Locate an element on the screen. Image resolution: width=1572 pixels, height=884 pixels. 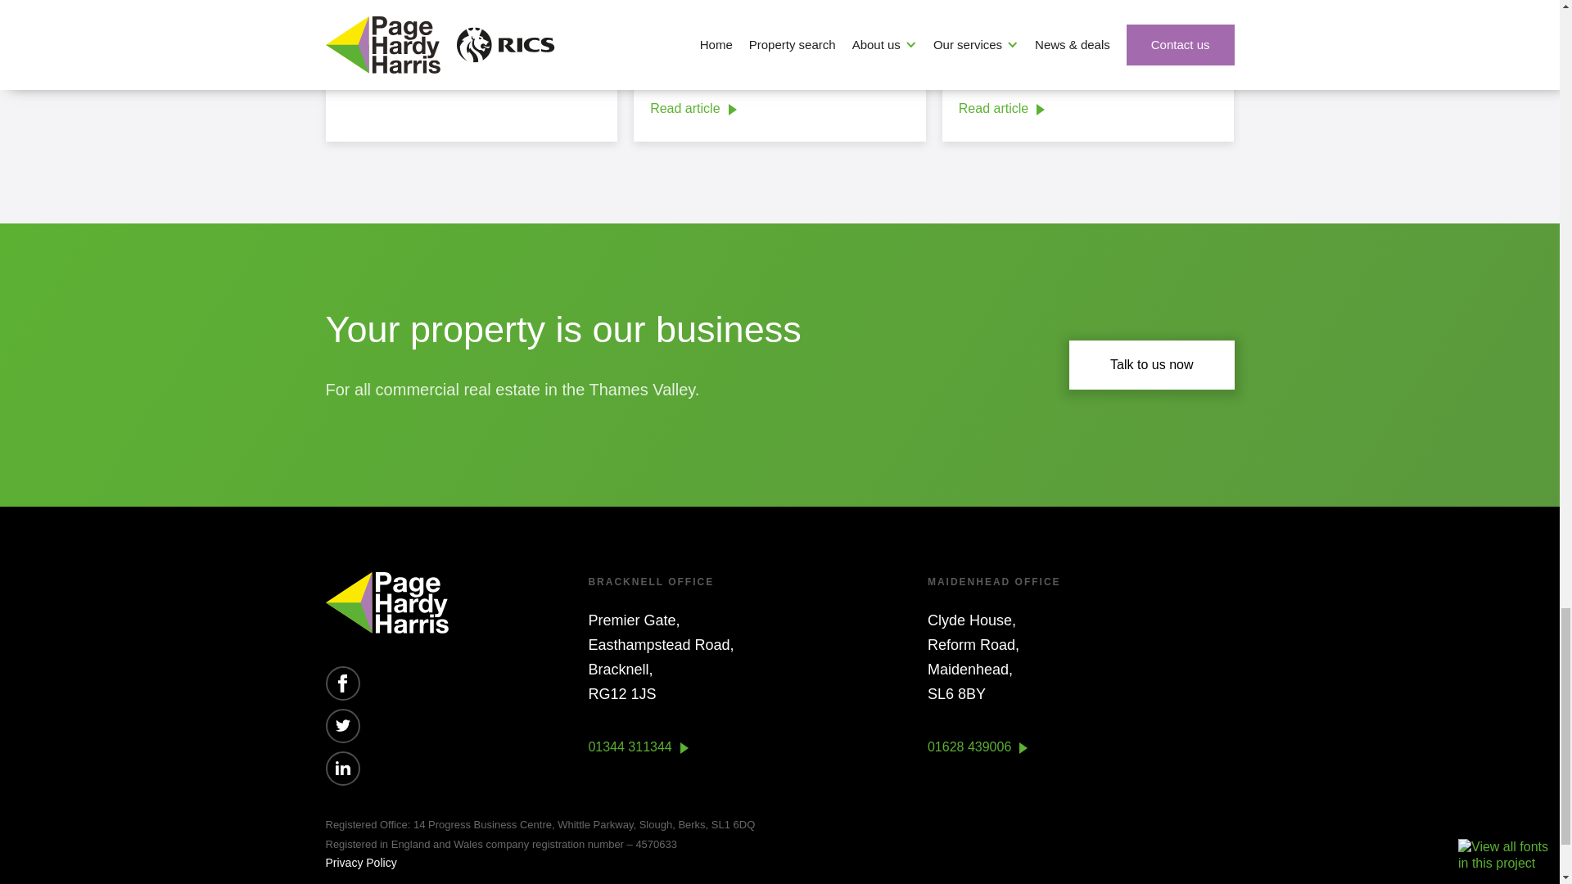
Privacy Policy is located at coordinates (361, 863).